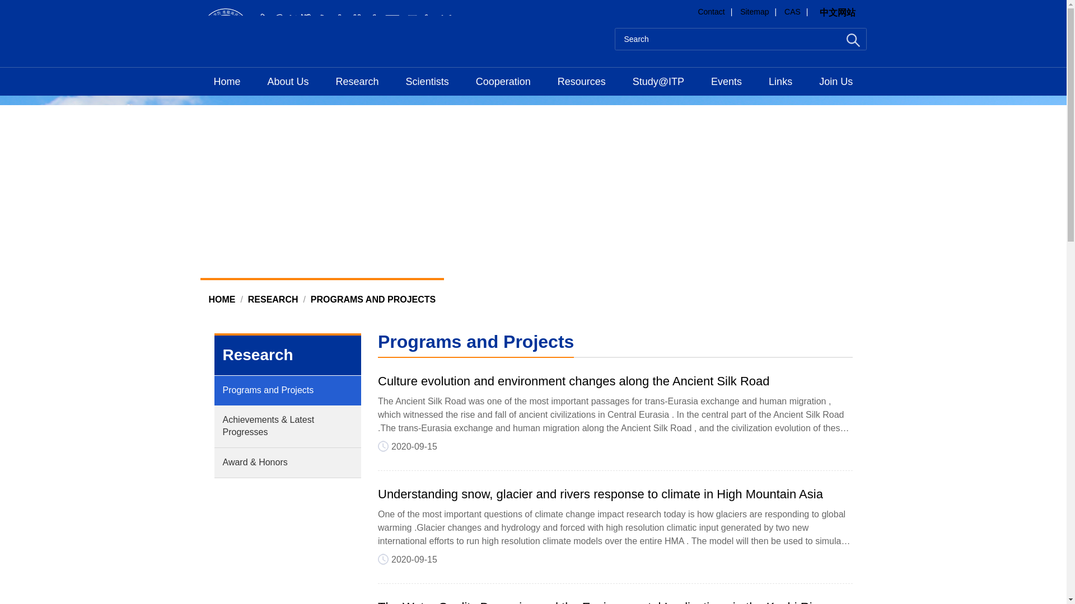 This screenshot has width=1075, height=604. I want to click on Research, so click(273, 300).